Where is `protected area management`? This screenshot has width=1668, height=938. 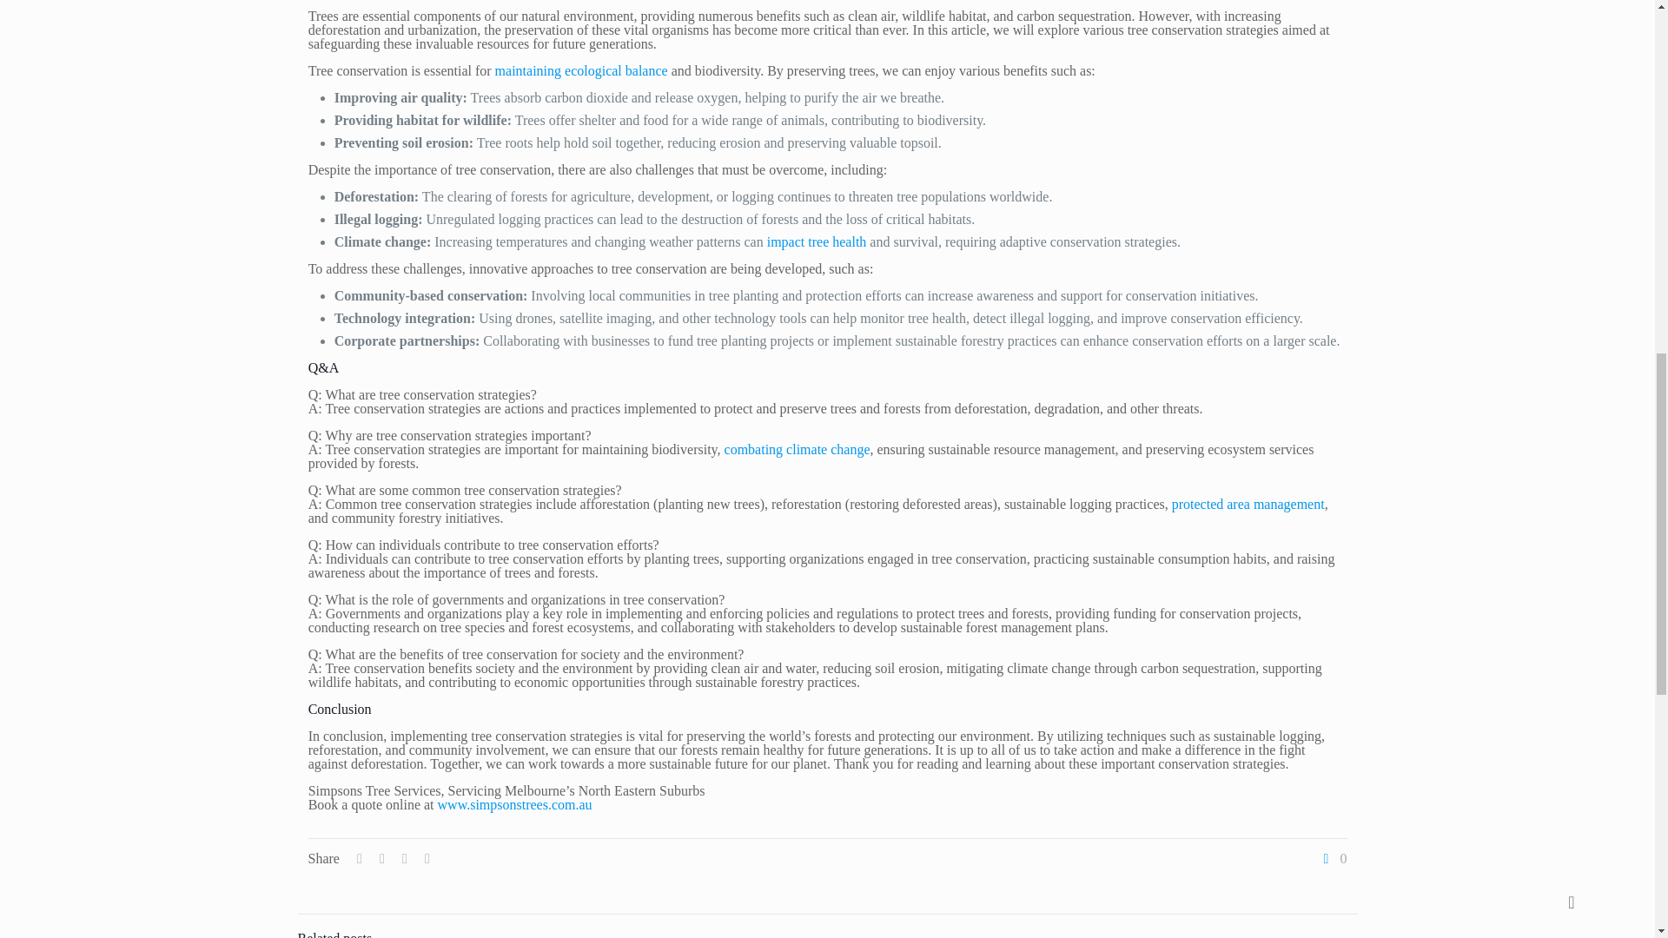 protected area management is located at coordinates (1248, 504).